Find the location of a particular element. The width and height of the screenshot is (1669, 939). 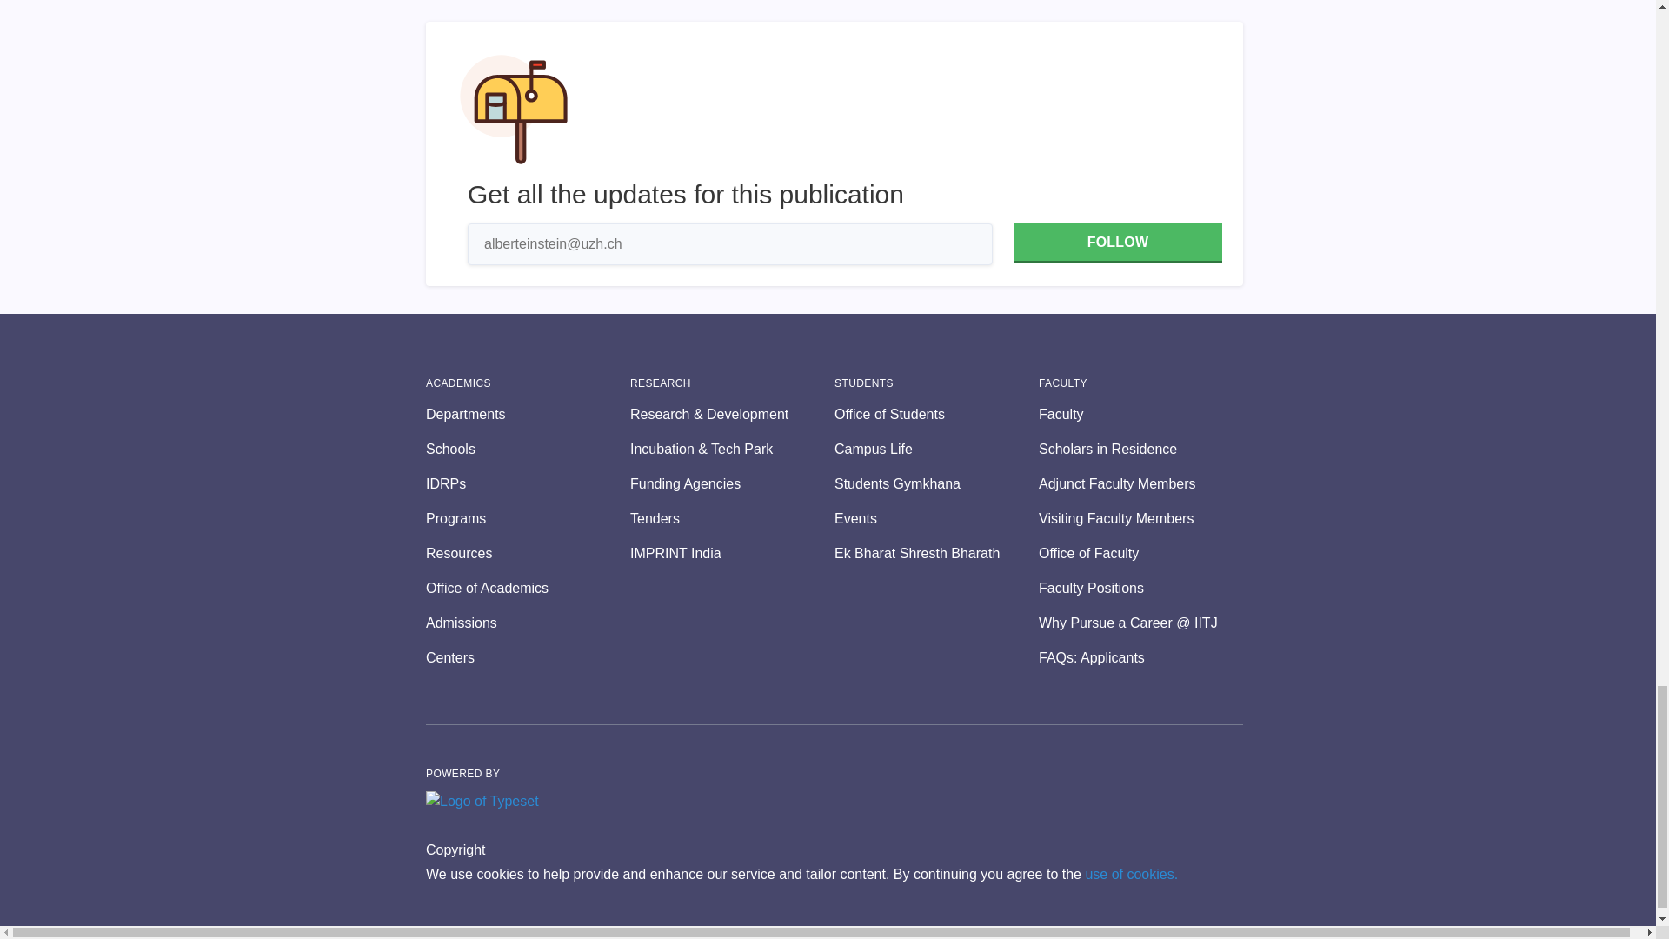

Campus Life is located at coordinates (936, 450).